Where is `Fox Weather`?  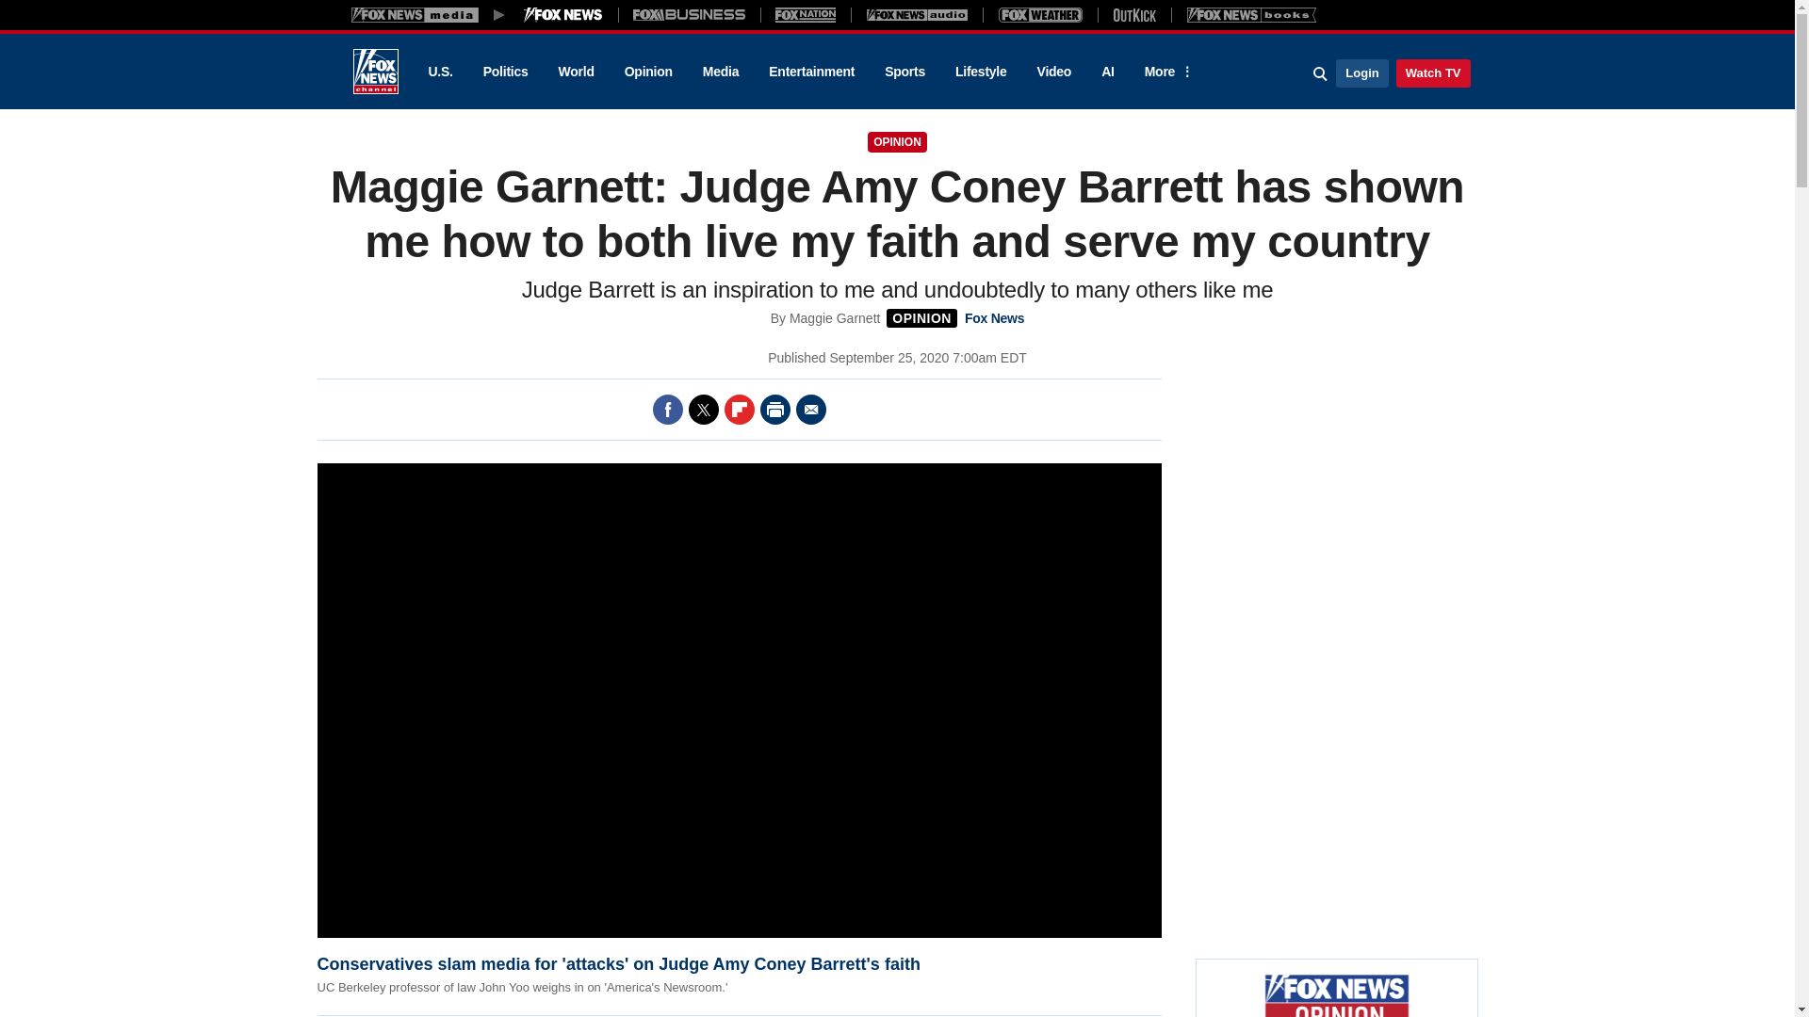 Fox Weather is located at coordinates (1040, 14).